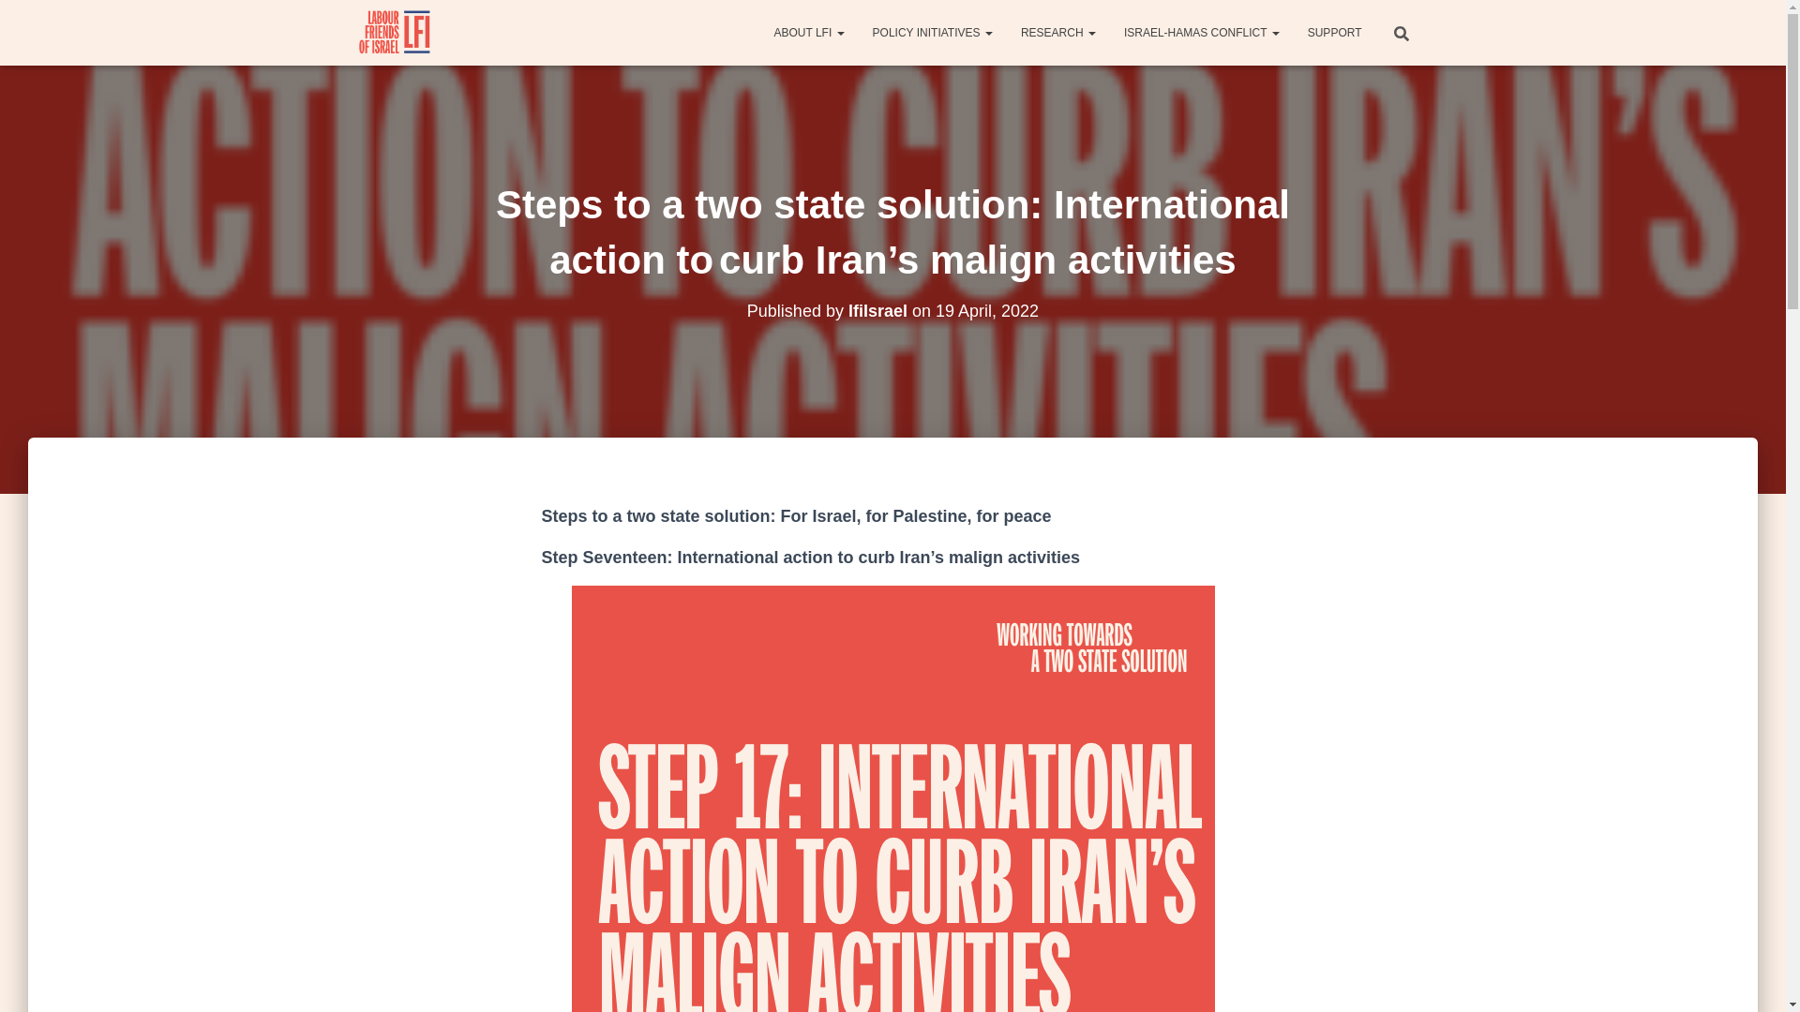  I want to click on Research, so click(1057, 32).